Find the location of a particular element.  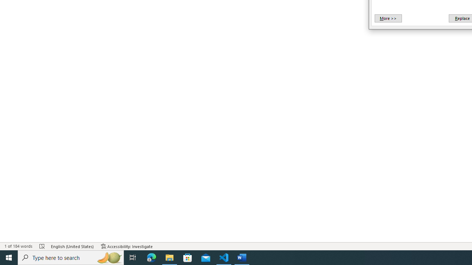

Type here to search is located at coordinates (71, 258).